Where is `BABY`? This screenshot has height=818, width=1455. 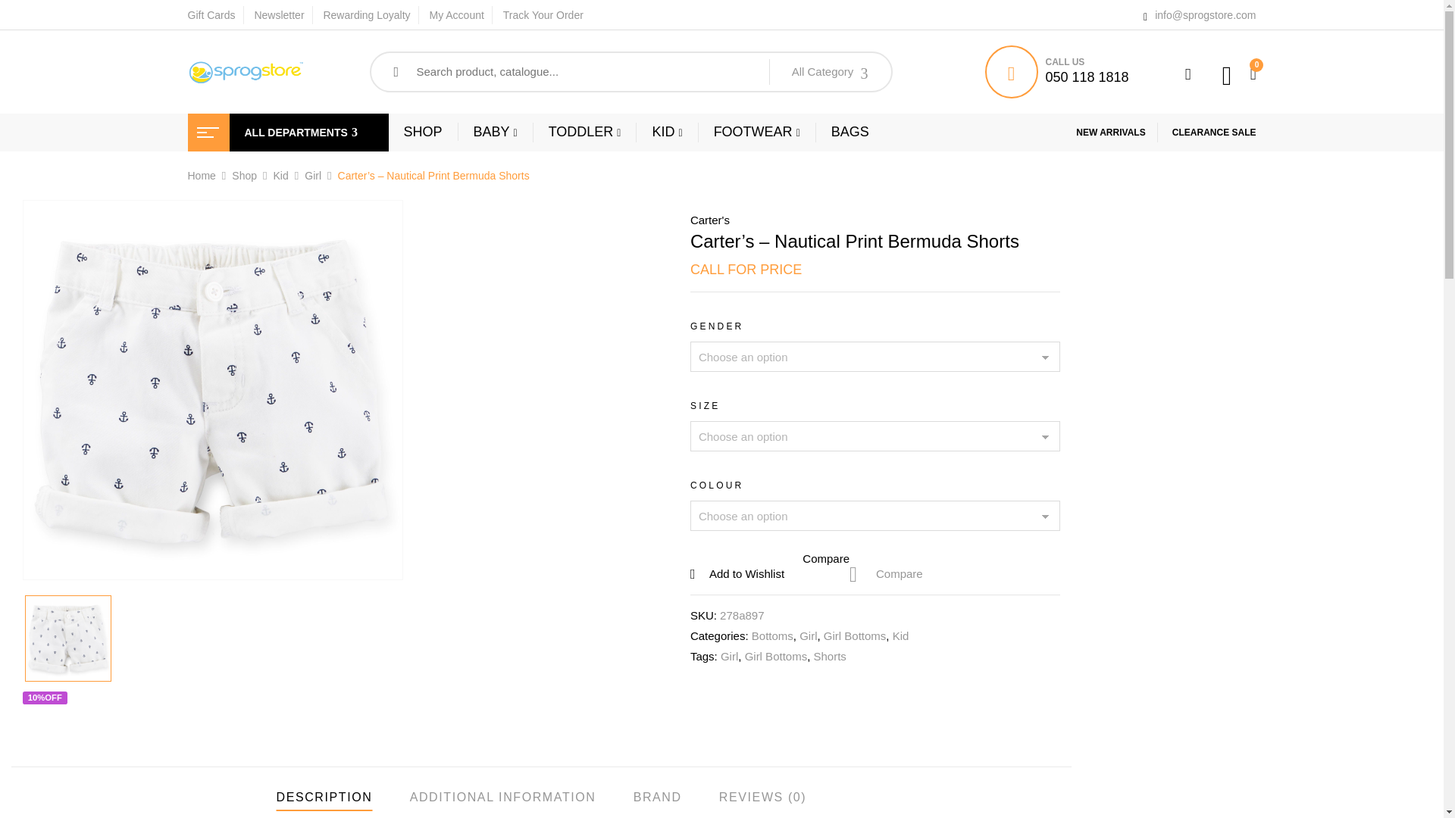
BABY is located at coordinates (496, 132).